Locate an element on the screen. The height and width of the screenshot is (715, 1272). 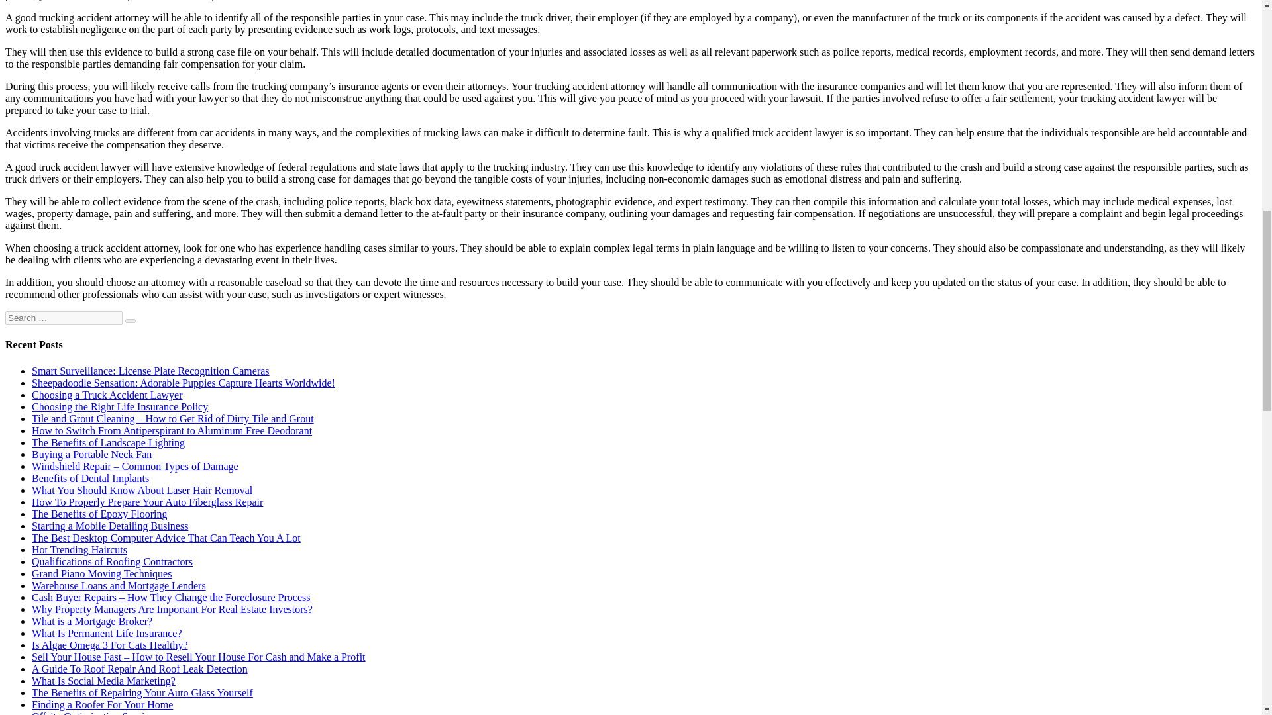
Smart Surveillance: License Plate Recognition Cameras is located at coordinates (151, 371).